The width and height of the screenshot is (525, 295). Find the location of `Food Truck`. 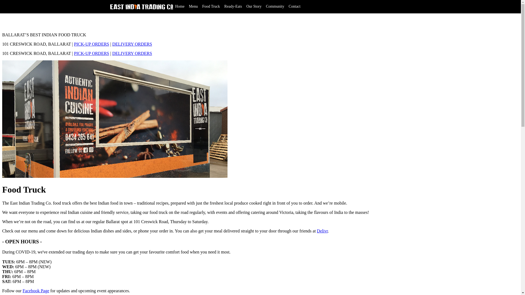

Food Truck is located at coordinates (211, 7).